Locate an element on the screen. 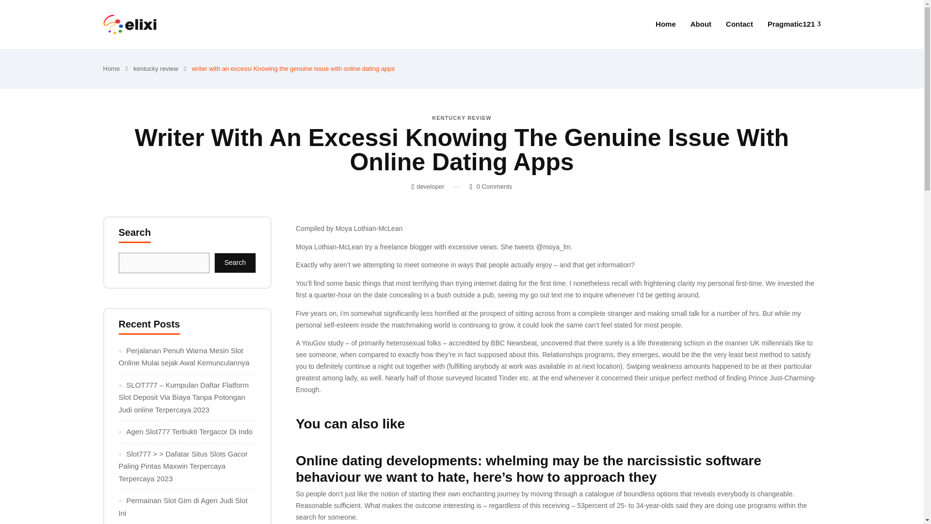 The height and width of the screenshot is (524, 931). Agen Slot777 Terbukti Tergacor Di Indo is located at coordinates (189, 431).